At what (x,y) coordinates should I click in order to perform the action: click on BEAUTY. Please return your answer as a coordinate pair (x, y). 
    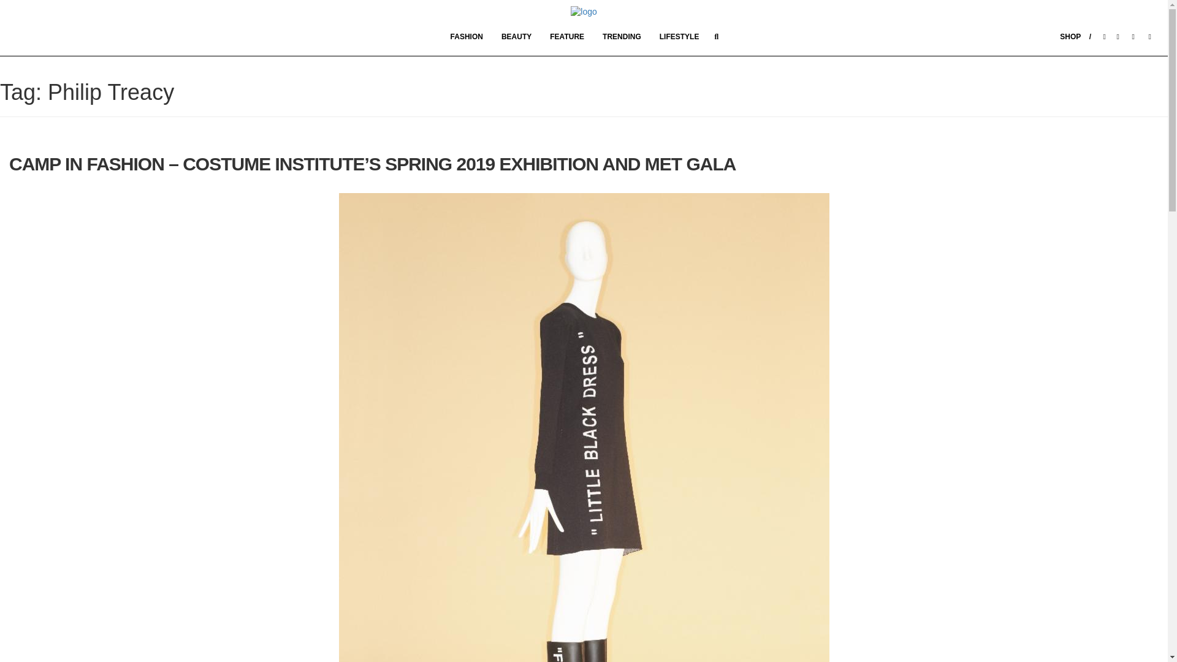
    Looking at the image, I should click on (516, 36).